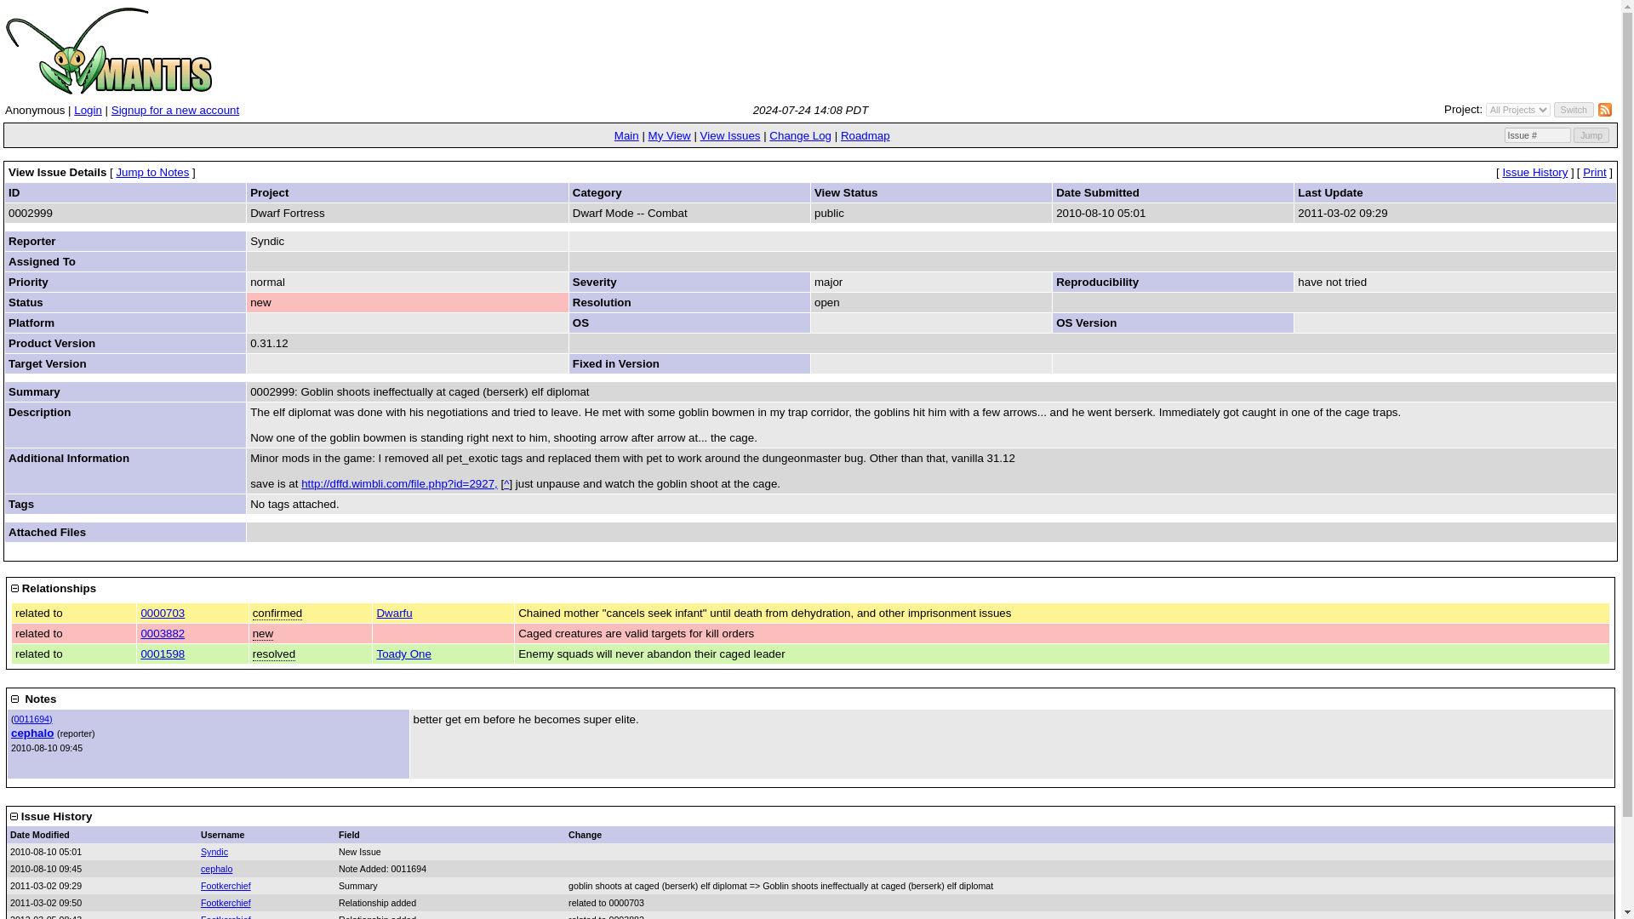 Image resolution: width=1634 pixels, height=919 pixels. What do you see at coordinates (403, 654) in the screenshot?
I see `Toady One` at bounding box center [403, 654].